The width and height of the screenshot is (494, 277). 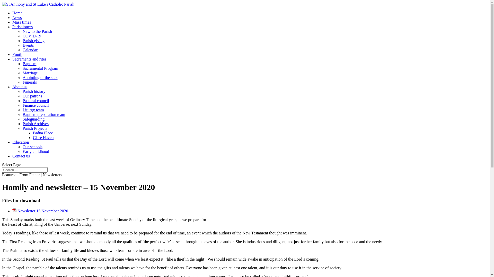 I want to click on Parishioners, so click(x=23, y=27).